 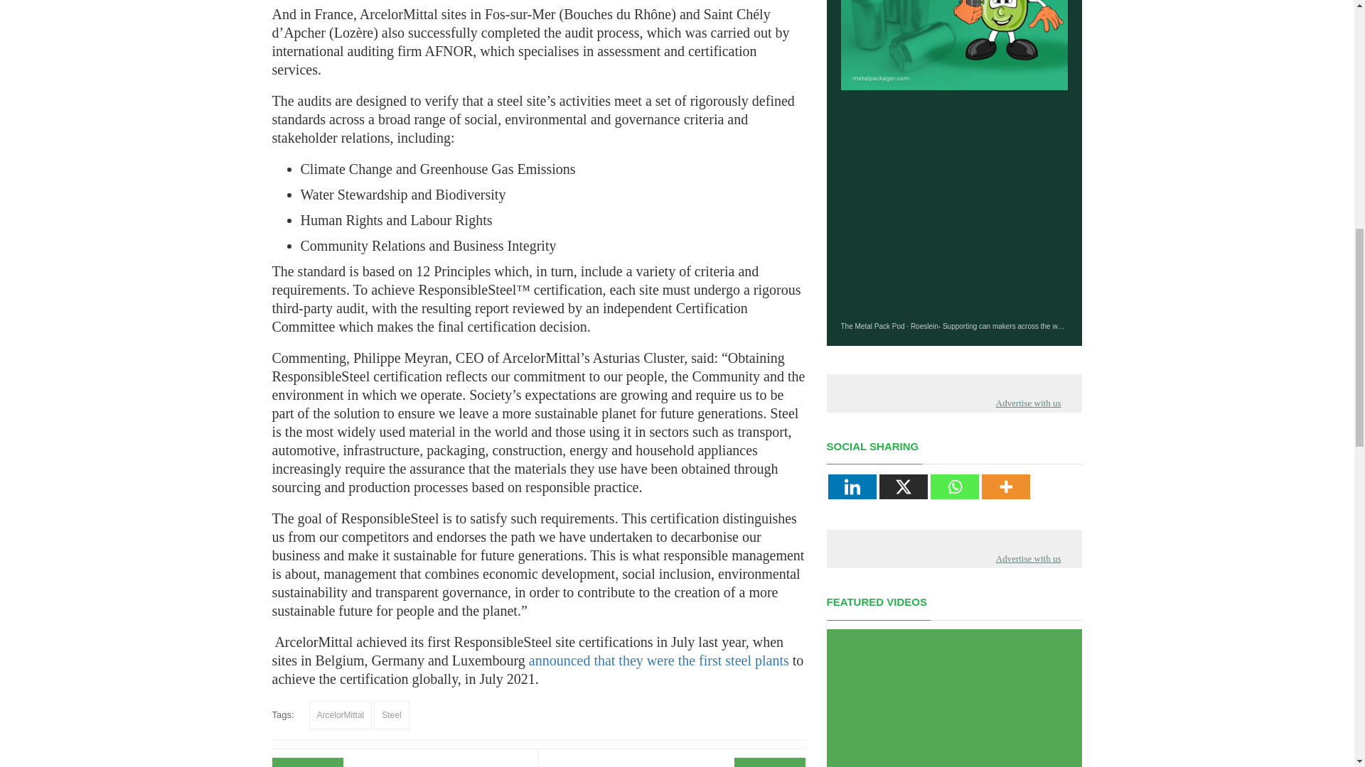 What do you see at coordinates (391, 715) in the screenshot?
I see `Steel` at bounding box center [391, 715].